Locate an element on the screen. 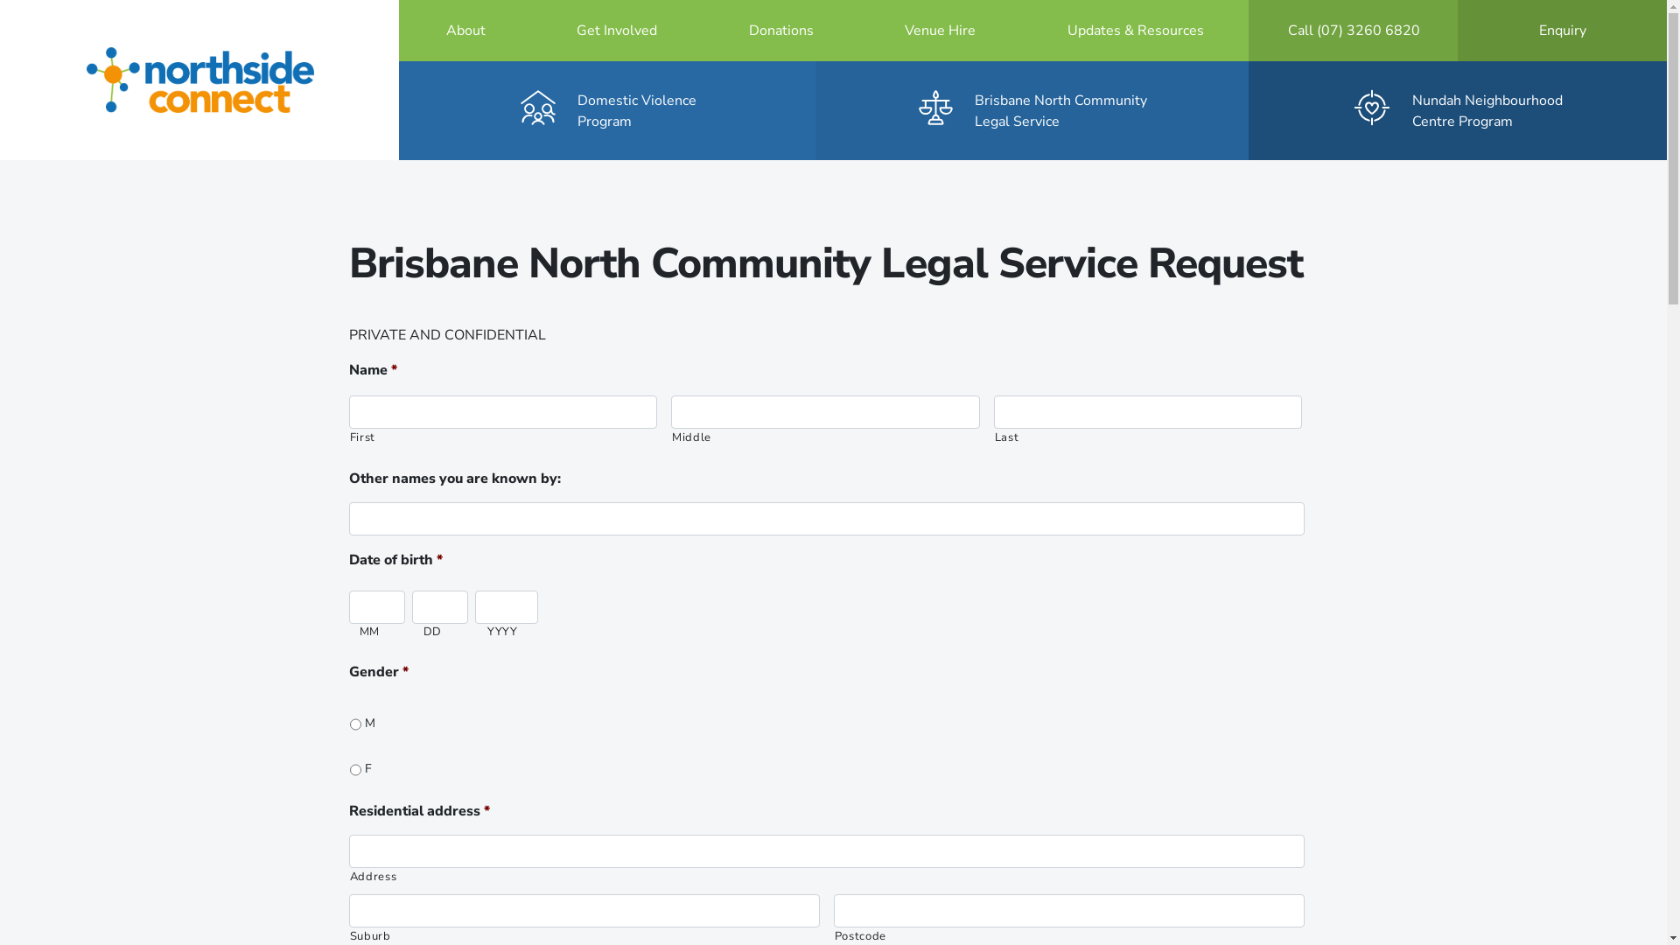  Domestic Violence
Program is located at coordinates (608, 110).